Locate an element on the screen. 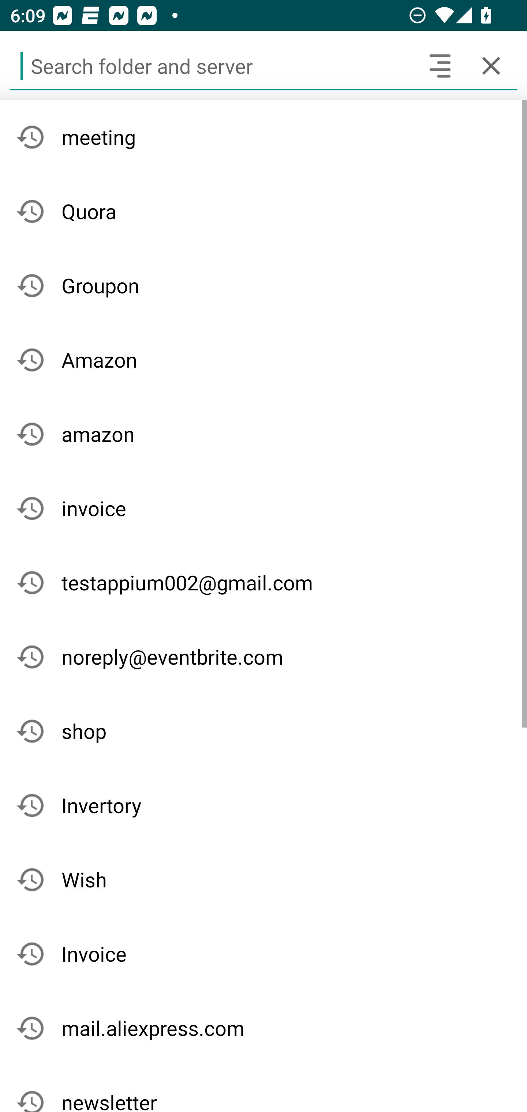  Cancel is located at coordinates (491, 65).